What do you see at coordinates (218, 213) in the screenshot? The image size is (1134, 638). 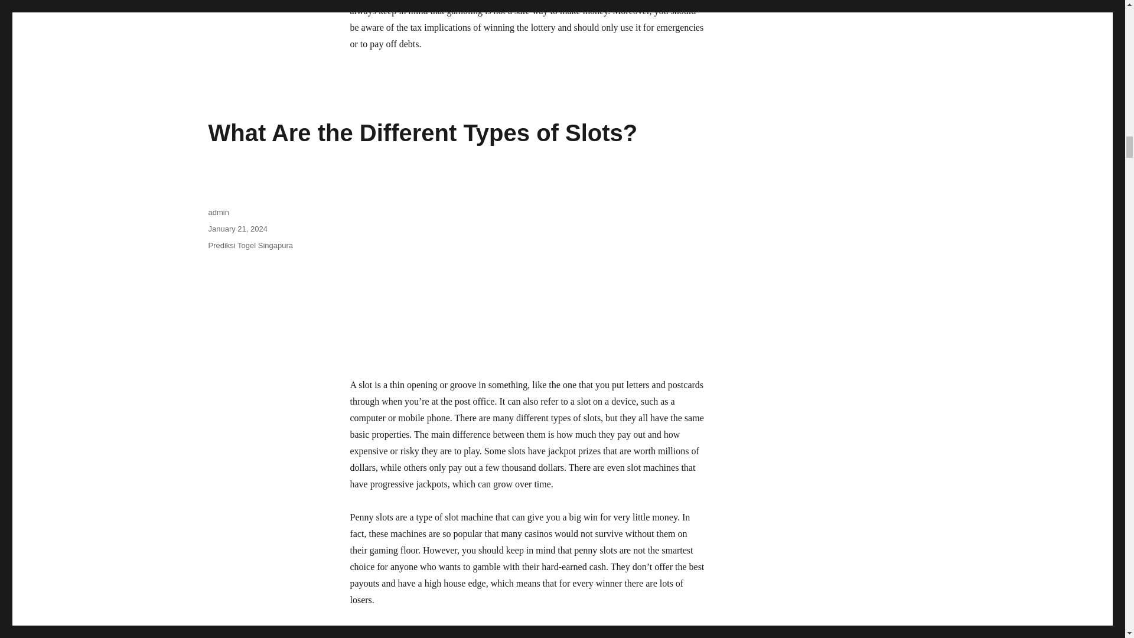 I see `admin` at bounding box center [218, 213].